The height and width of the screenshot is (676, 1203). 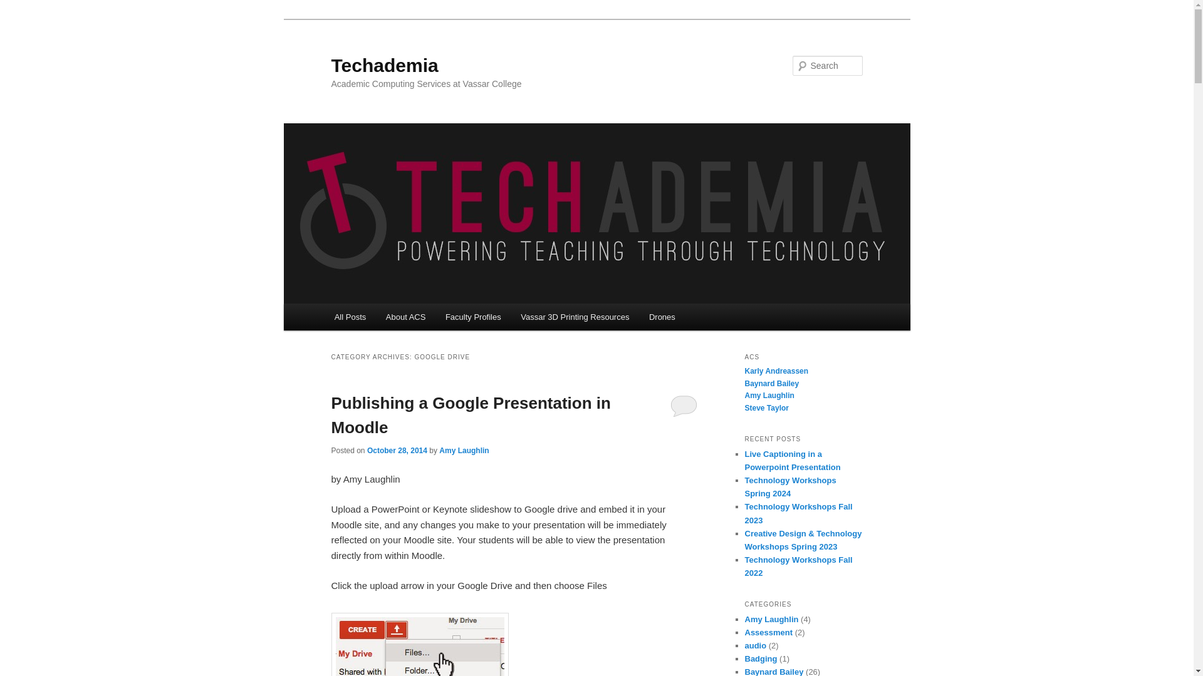 What do you see at coordinates (20, 7) in the screenshot?
I see `Search` at bounding box center [20, 7].